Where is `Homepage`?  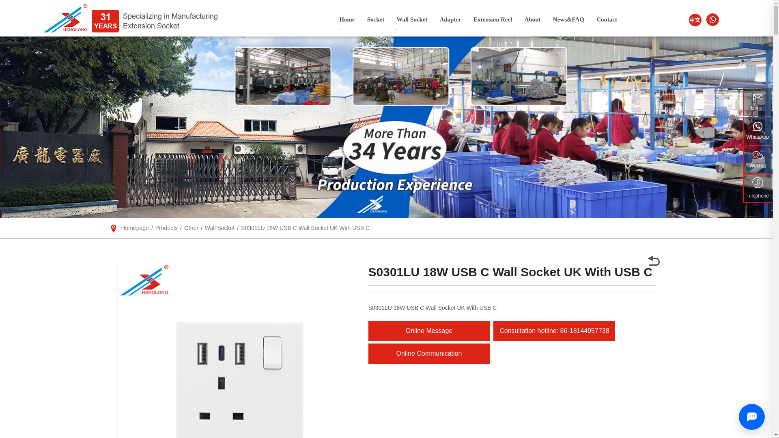 Homepage is located at coordinates (135, 228).